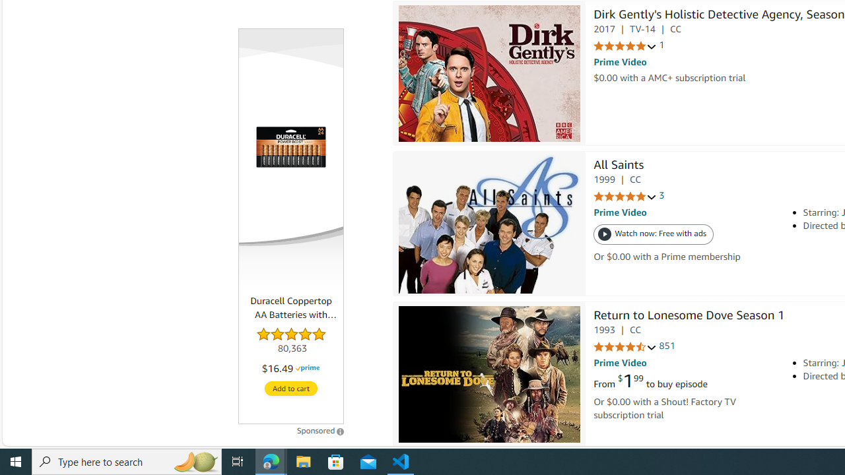  I want to click on Prime Video, so click(620, 363).